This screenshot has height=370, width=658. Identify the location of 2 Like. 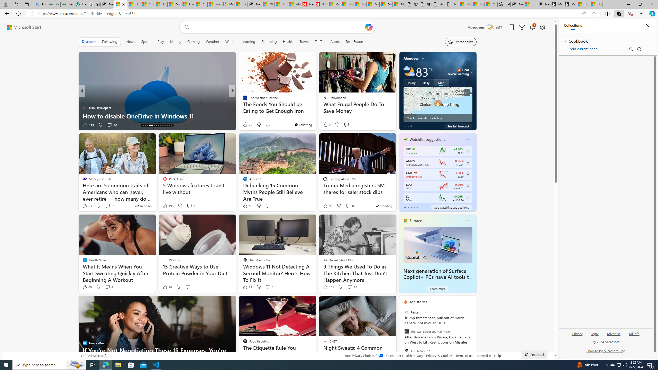
(326, 124).